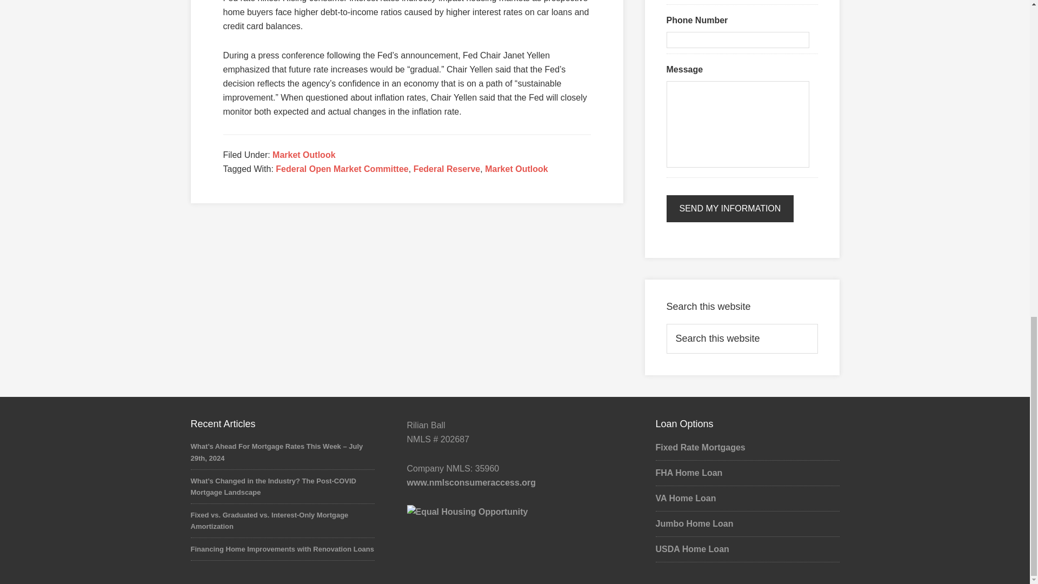  What do you see at coordinates (342, 169) in the screenshot?
I see `Federal Open Market Committee` at bounding box center [342, 169].